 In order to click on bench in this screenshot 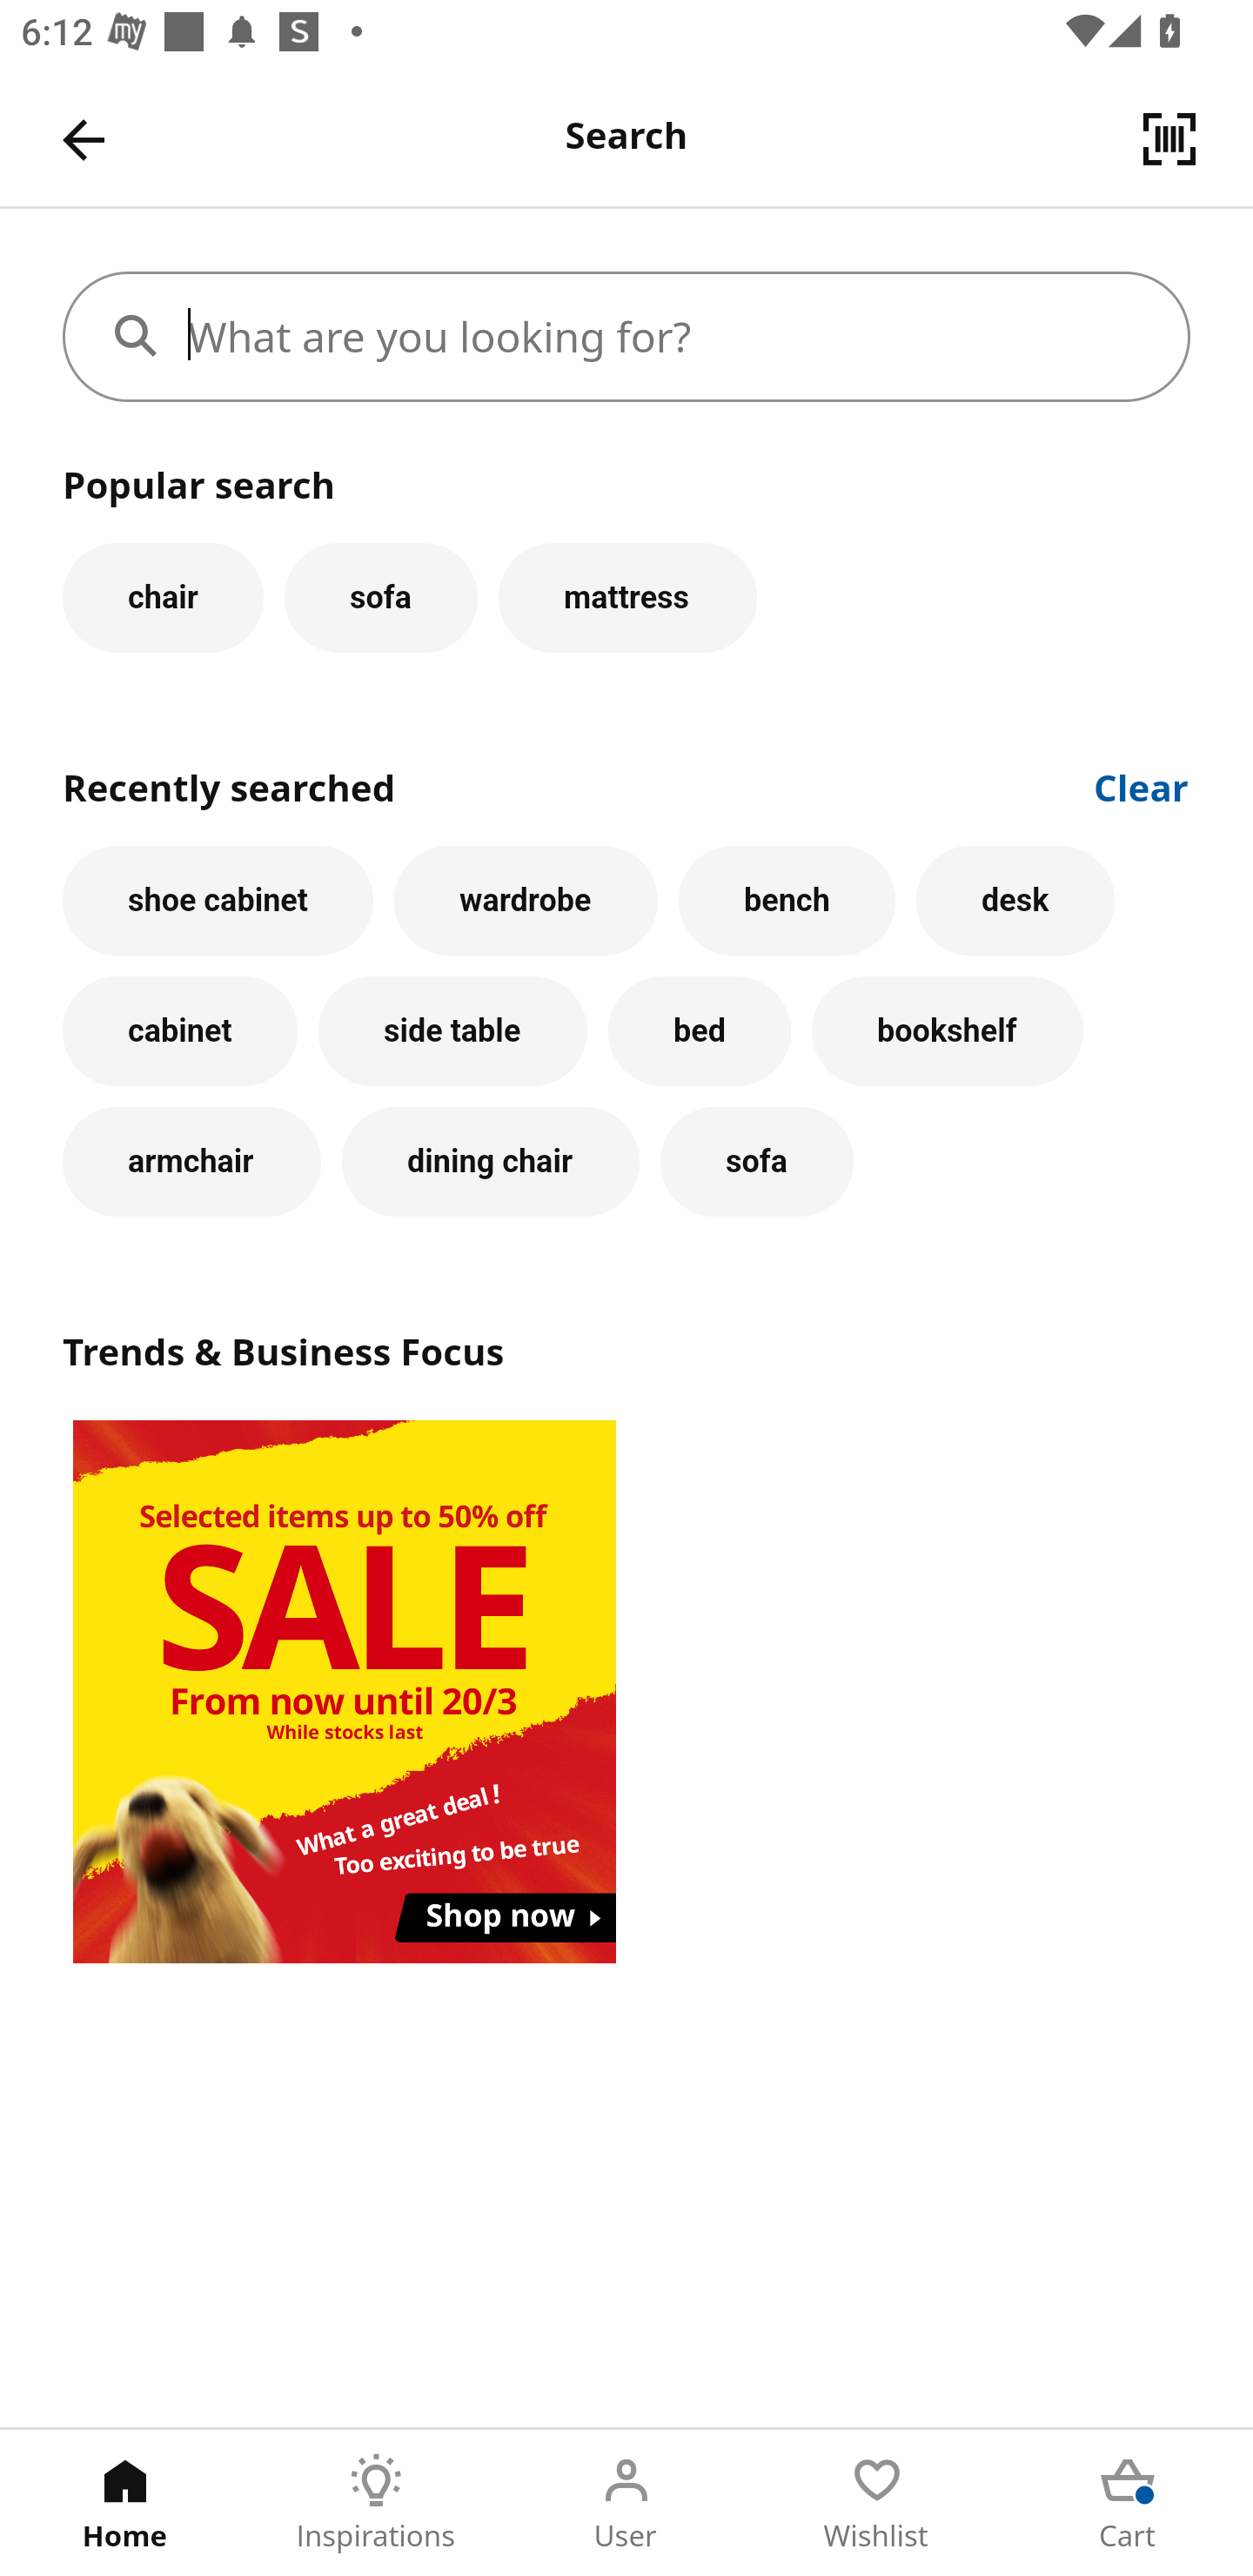, I will do `click(787, 900)`.